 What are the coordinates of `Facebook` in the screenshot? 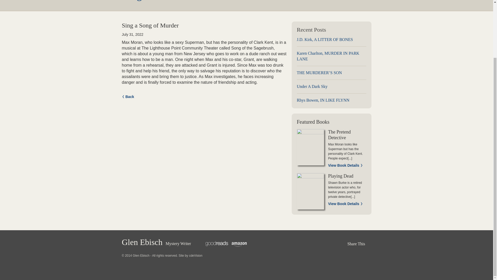 It's located at (285, 244).